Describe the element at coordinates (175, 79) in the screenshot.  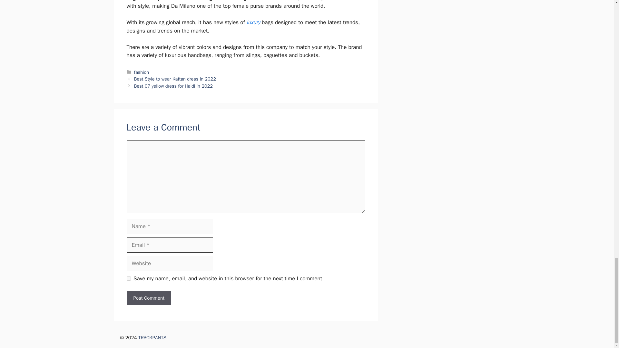
I see `Best Style to wear Kaftan dress in 2022` at that location.